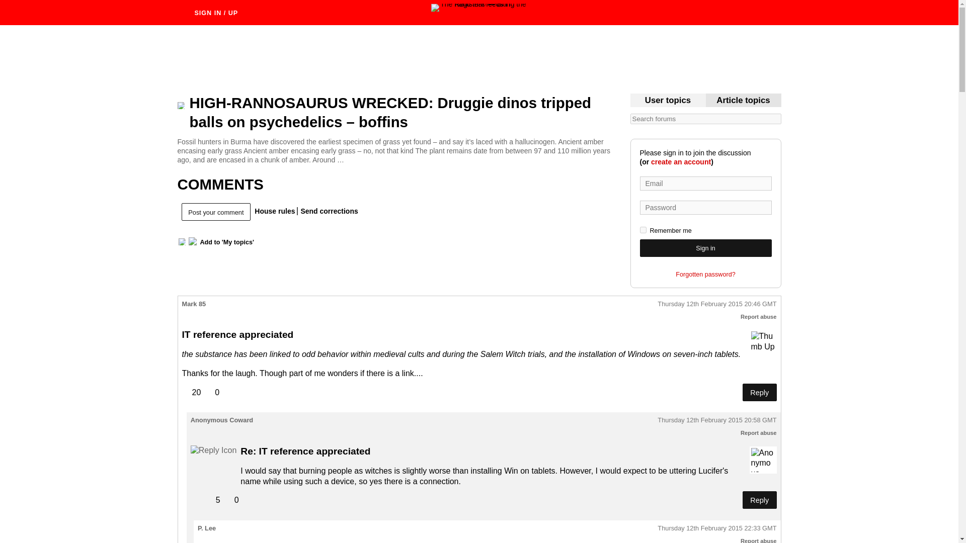 The width and height of the screenshot is (966, 543). Describe the element at coordinates (759, 433) in the screenshot. I see `Report abuse` at that location.